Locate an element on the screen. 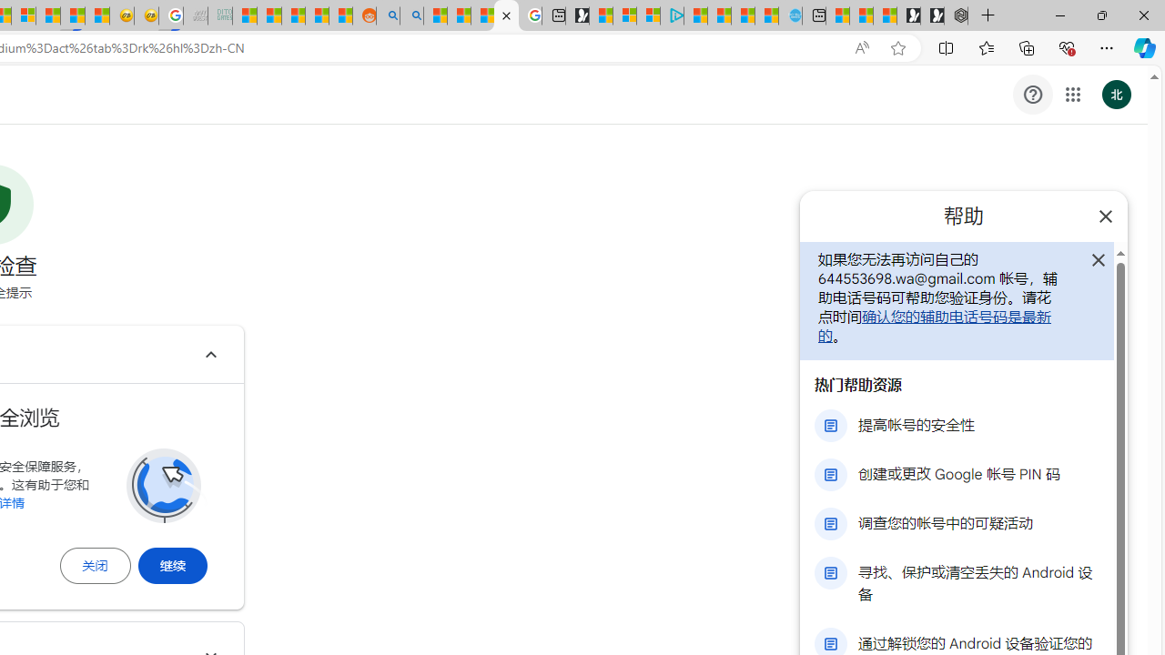 This screenshot has height=655, width=1165. Student Loan Update: Forgiveness Program Ends This Month is located at coordinates (317, 16).